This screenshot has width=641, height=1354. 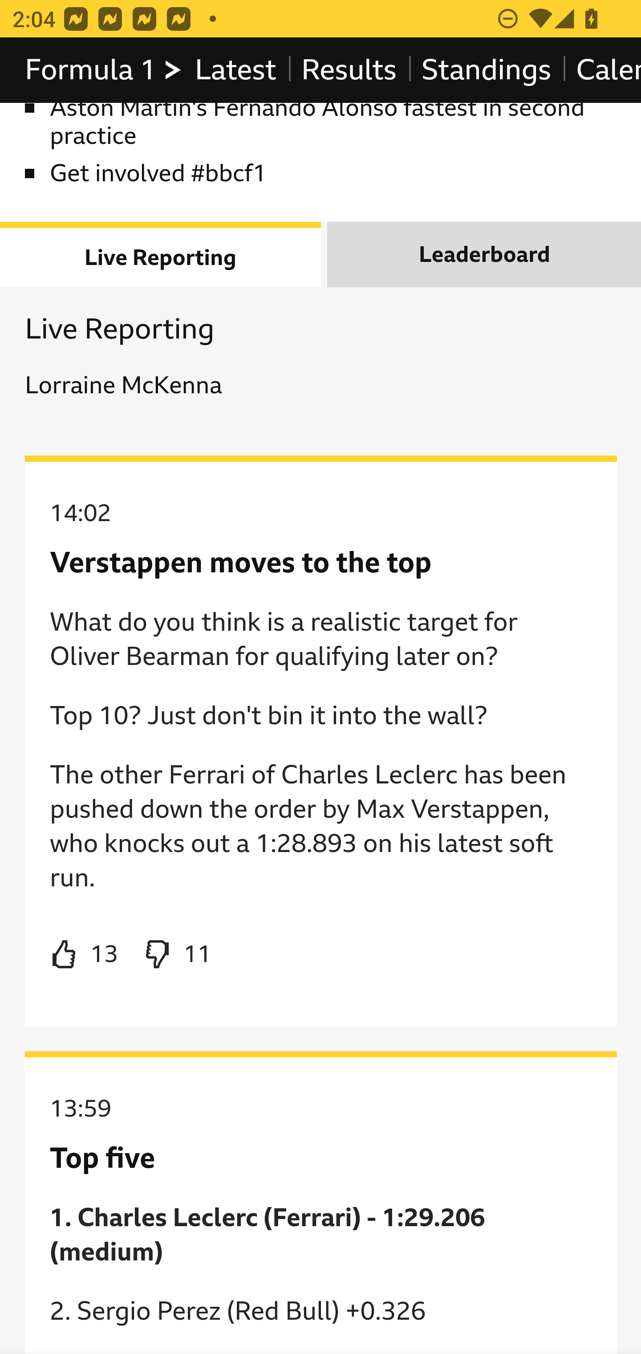 I want to click on Dislike, so click(x=177, y=955).